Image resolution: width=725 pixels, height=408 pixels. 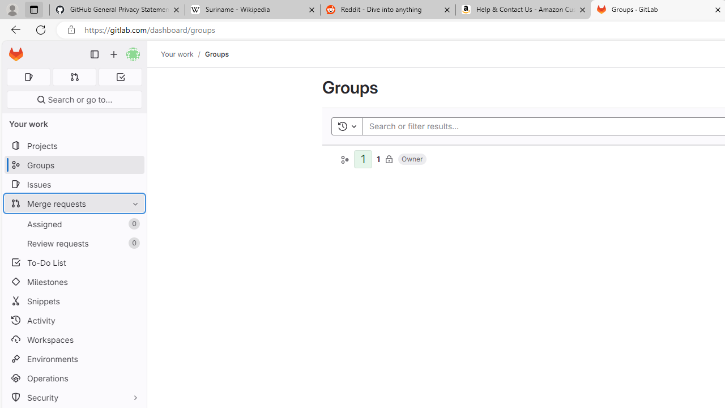 What do you see at coordinates (74, 359) in the screenshot?
I see `Environments` at bounding box center [74, 359].